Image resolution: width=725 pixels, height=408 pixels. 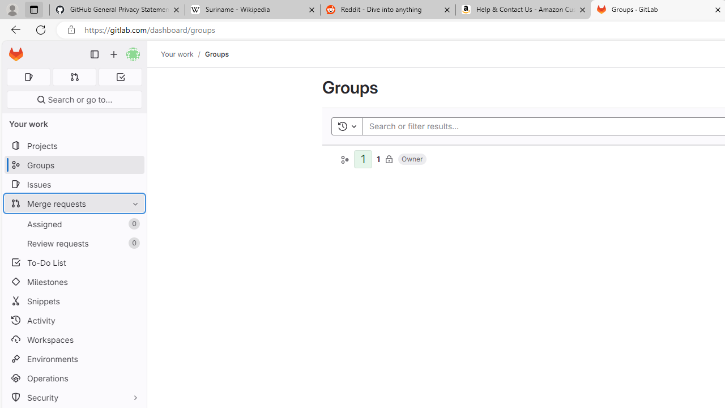 What do you see at coordinates (74, 359) in the screenshot?
I see `Environments` at bounding box center [74, 359].